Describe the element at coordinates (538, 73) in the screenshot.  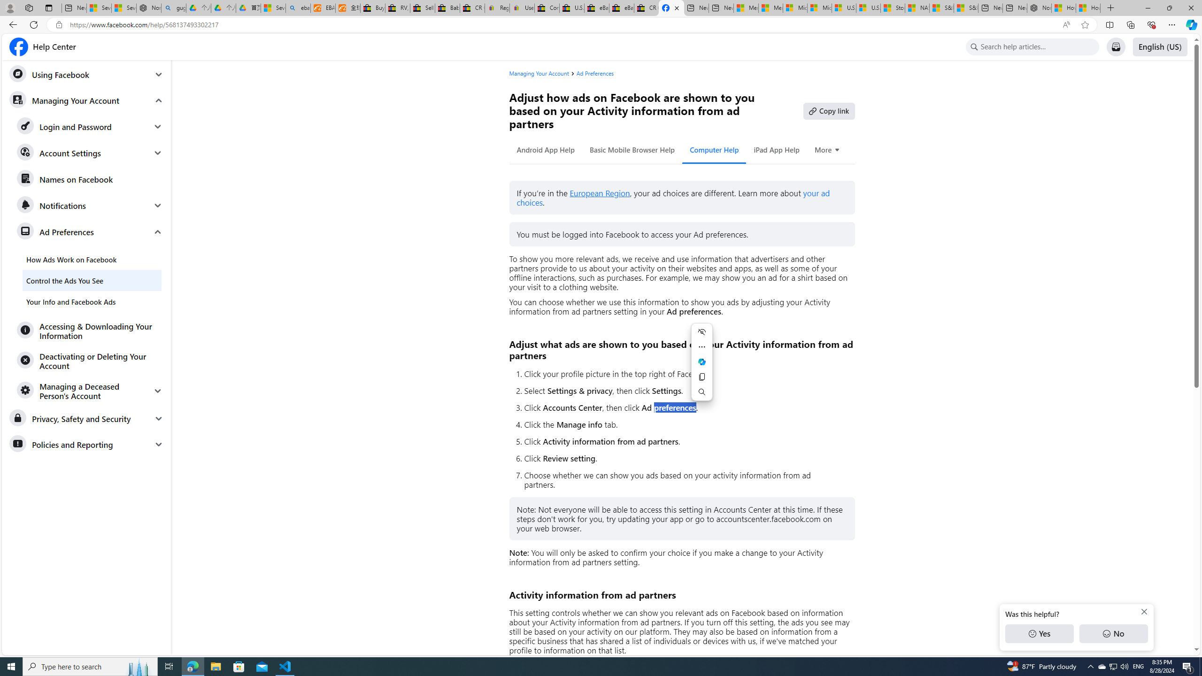
I see `Managing Your Account` at that location.